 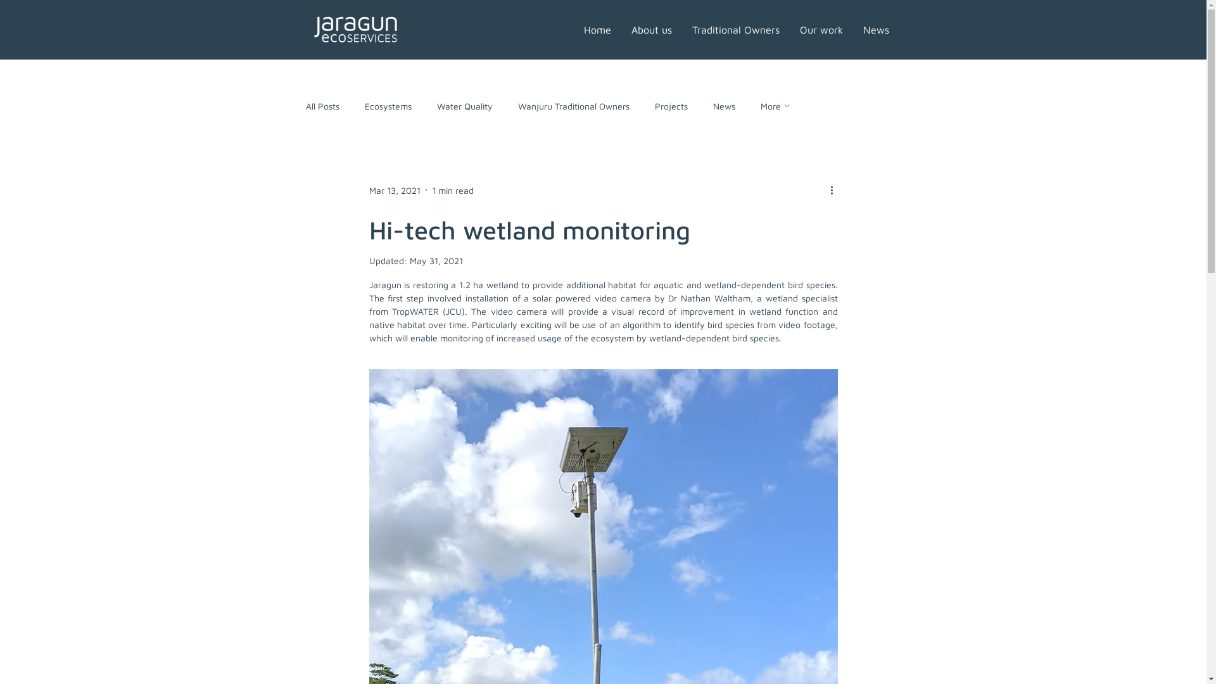 What do you see at coordinates (725, 105) in the screenshot?
I see `News` at bounding box center [725, 105].